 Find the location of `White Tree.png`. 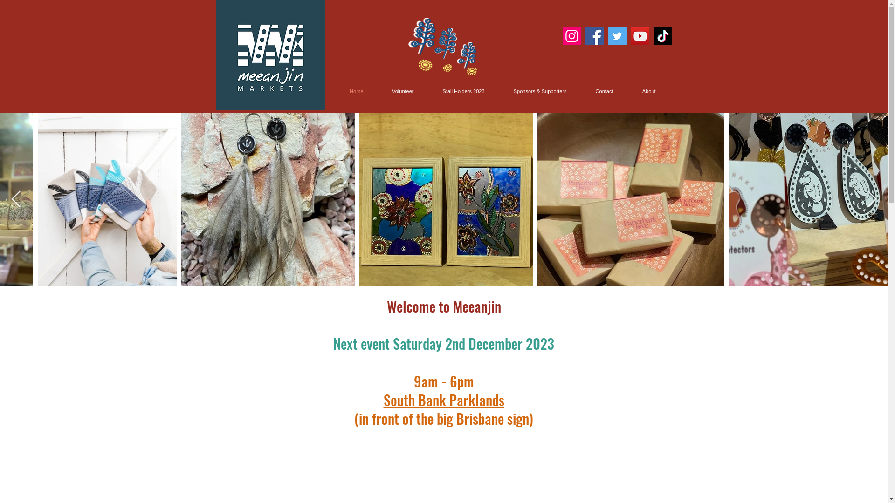

White Tree.png is located at coordinates (464, 54).